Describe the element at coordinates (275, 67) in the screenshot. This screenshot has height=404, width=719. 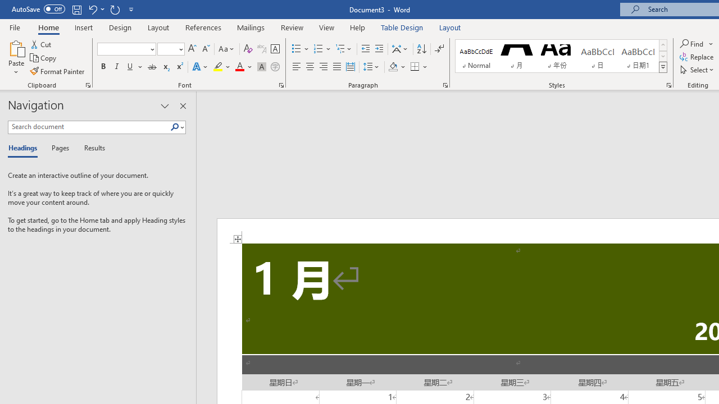
I see `Enclose Characters...` at that location.